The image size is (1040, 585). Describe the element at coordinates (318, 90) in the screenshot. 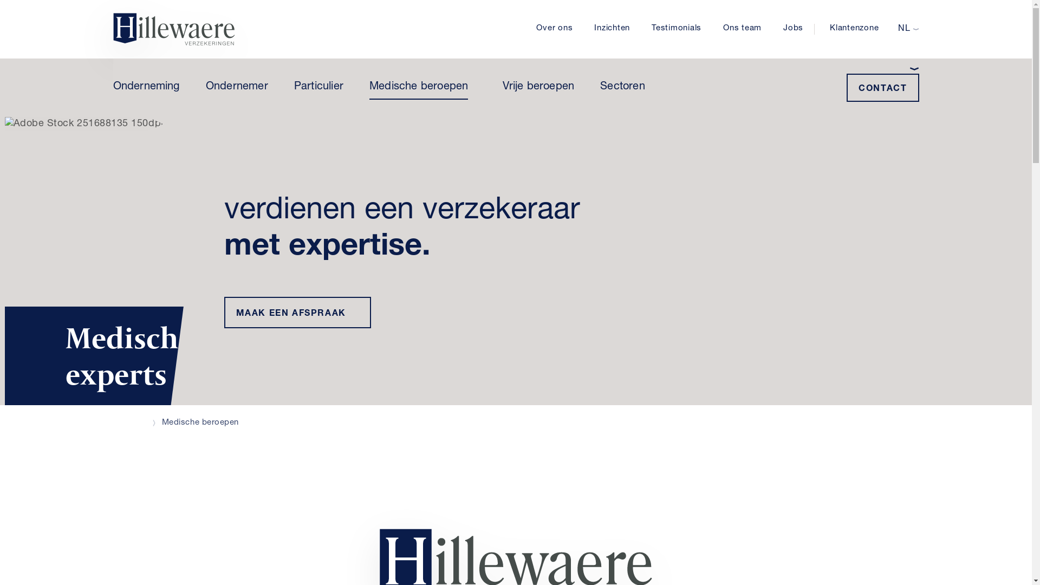

I see `Particulier` at that location.